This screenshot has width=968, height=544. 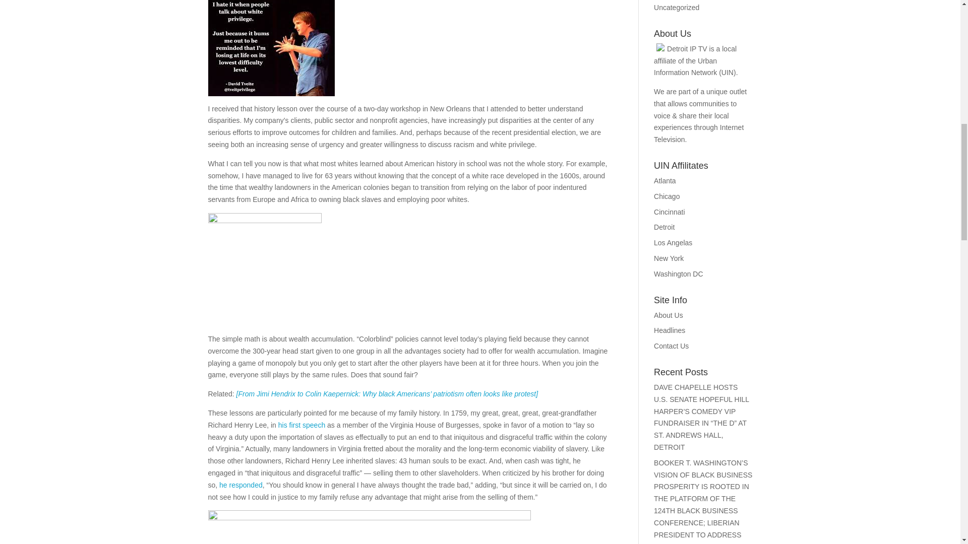 What do you see at coordinates (664, 181) in the screenshot?
I see `Atlanta` at bounding box center [664, 181].